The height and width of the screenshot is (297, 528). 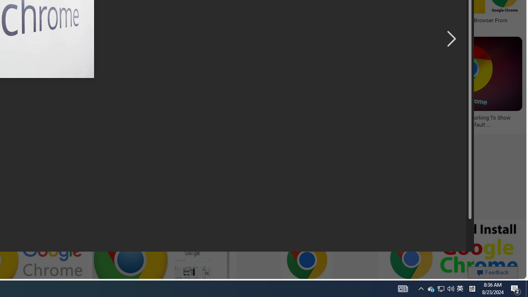 What do you see at coordinates (87, 118) in the screenshot?
I see `Lambang Chrome` at bounding box center [87, 118].